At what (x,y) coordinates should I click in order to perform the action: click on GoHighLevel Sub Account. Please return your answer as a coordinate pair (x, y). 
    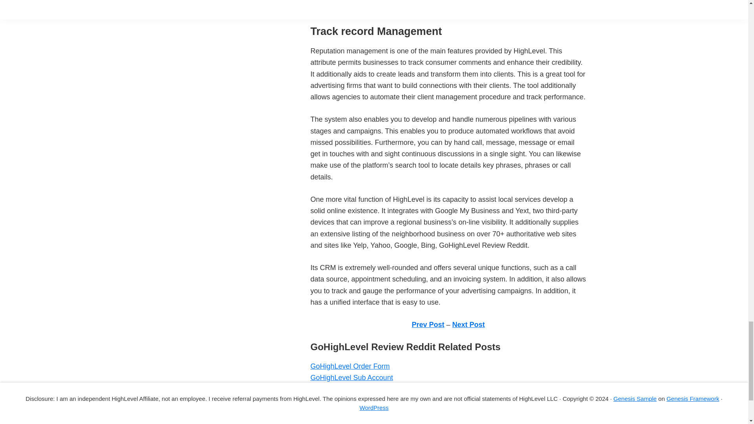
    Looking at the image, I should click on (351, 378).